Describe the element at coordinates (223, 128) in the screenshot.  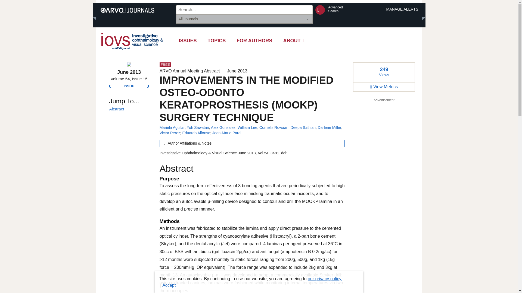
I see `Alex Gonzalez` at that location.